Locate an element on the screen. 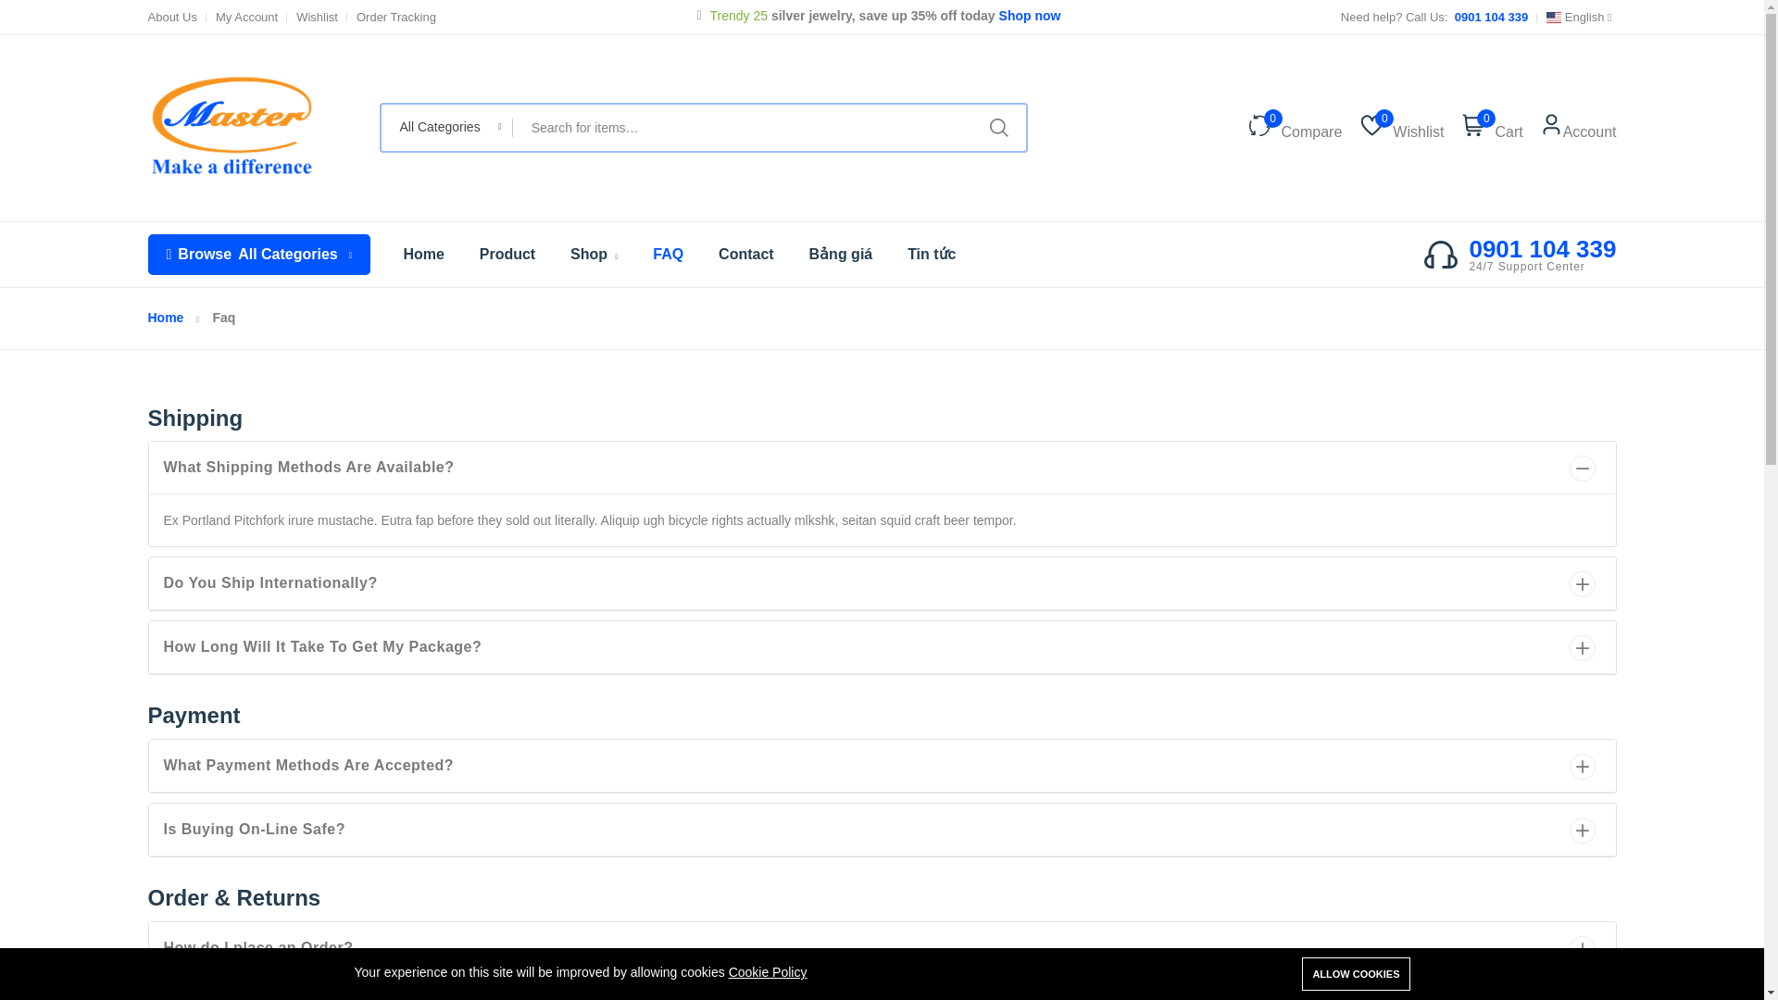 The image size is (1778, 1000). My Account is located at coordinates (317, 17).